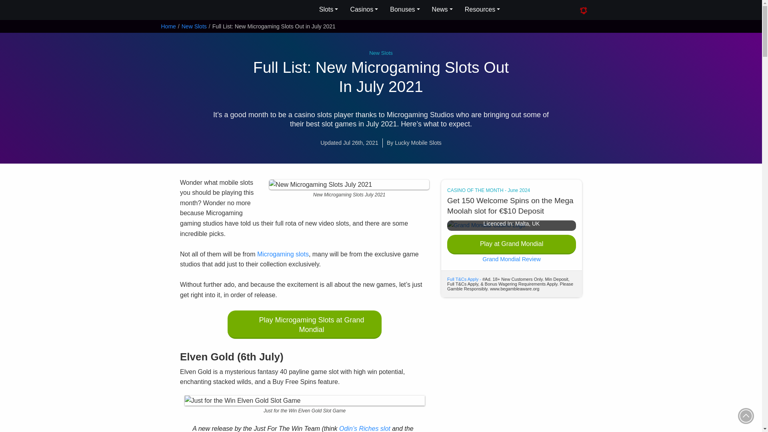  What do you see at coordinates (746, 416) in the screenshot?
I see `Back to Top` at bounding box center [746, 416].